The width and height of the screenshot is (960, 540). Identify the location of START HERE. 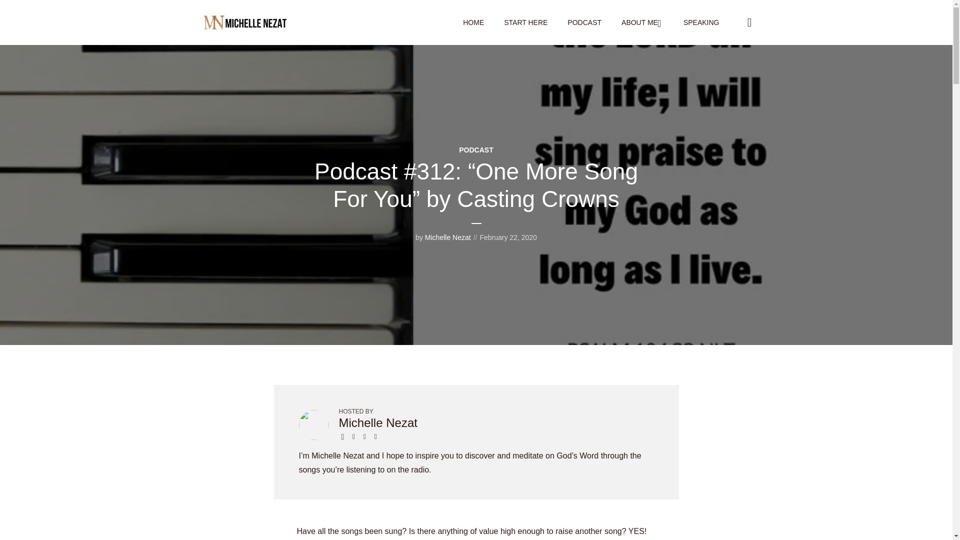
(525, 22).